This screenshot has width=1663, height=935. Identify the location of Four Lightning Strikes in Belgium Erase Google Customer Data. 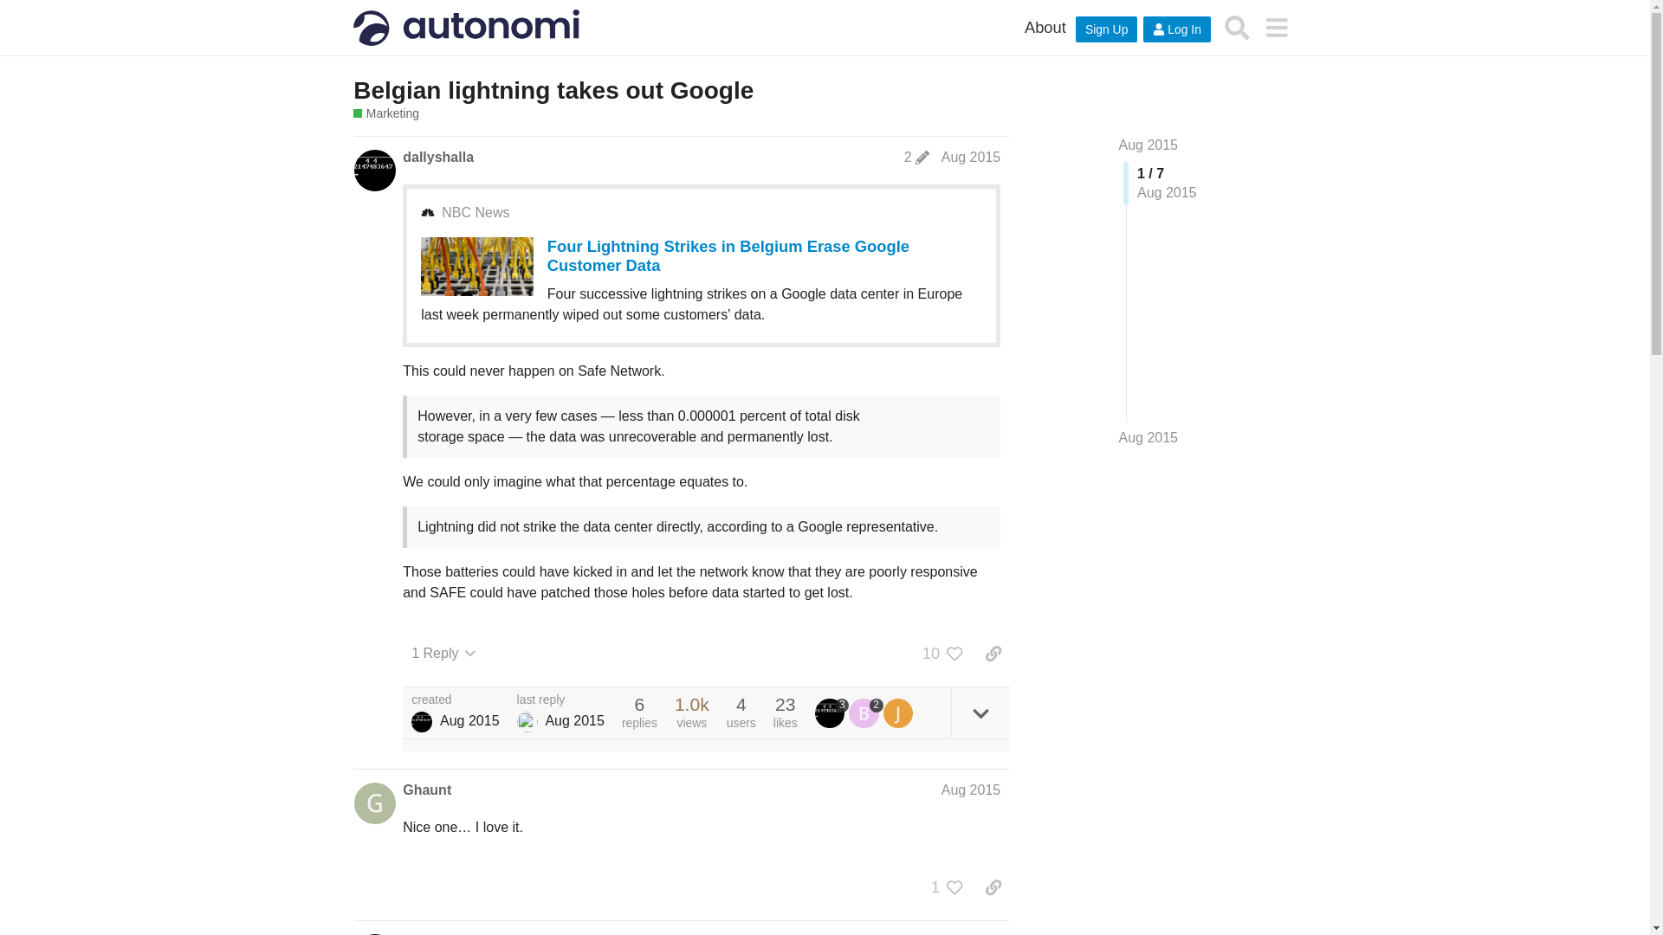
(728, 256).